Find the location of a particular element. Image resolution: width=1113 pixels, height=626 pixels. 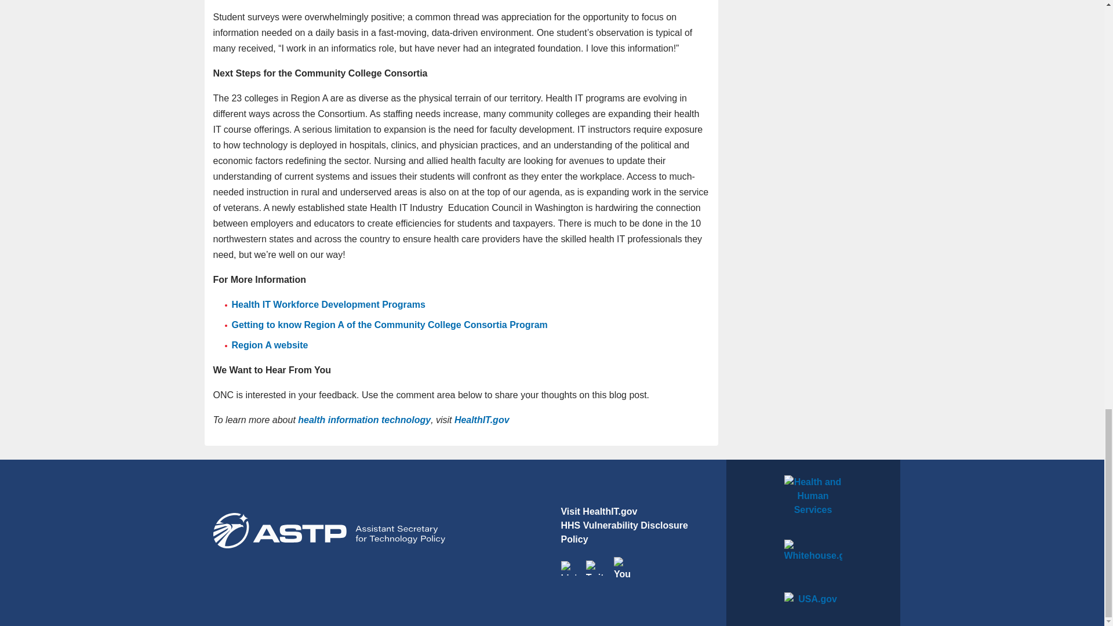

opens new window to LinkedIn is located at coordinates (568, 567).